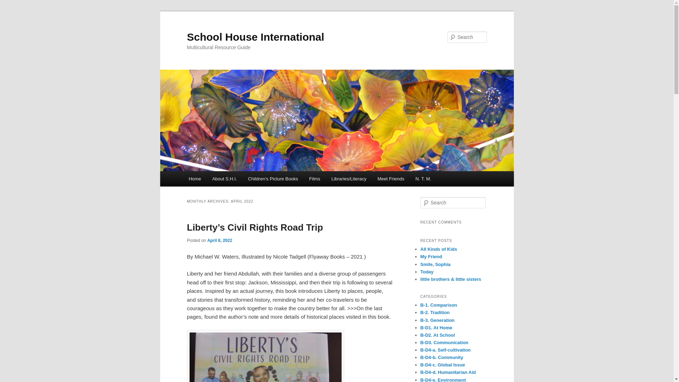 This screenshot has height=382, width=679. Describe the element at coordinates (255, 37) in the screenshot. I see `School House International` at that location.